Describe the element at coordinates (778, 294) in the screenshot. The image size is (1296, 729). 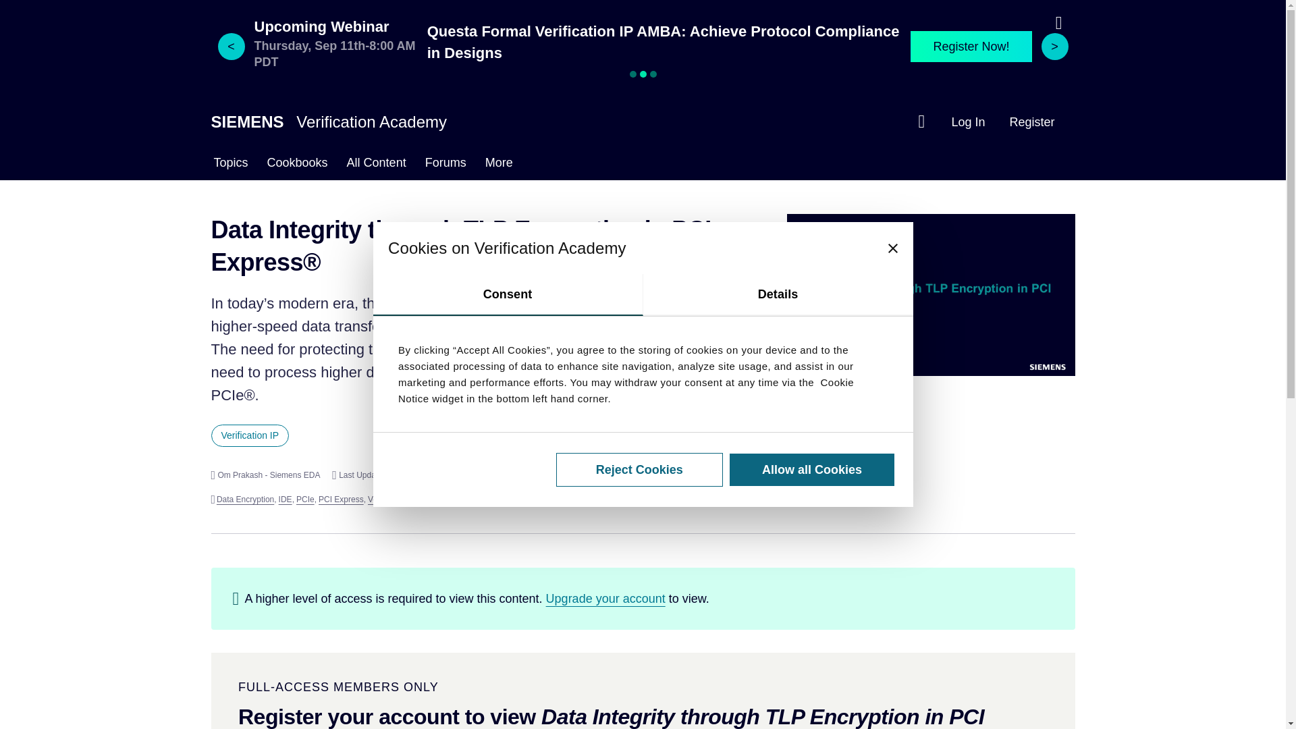
I see `Details` at that location.